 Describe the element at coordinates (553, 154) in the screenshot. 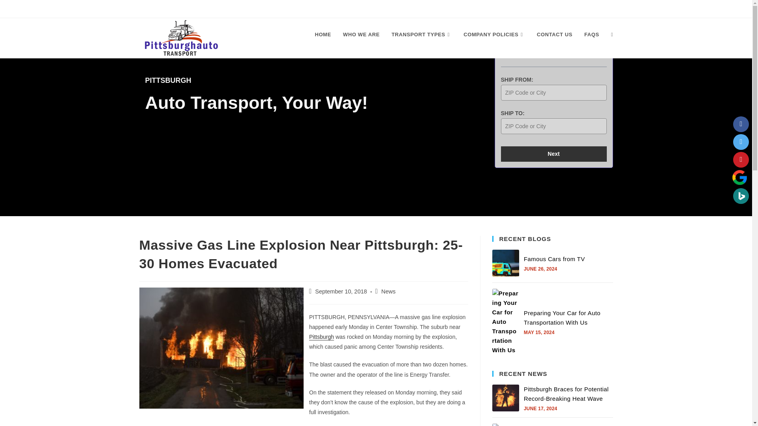

I see `Next` at that location.